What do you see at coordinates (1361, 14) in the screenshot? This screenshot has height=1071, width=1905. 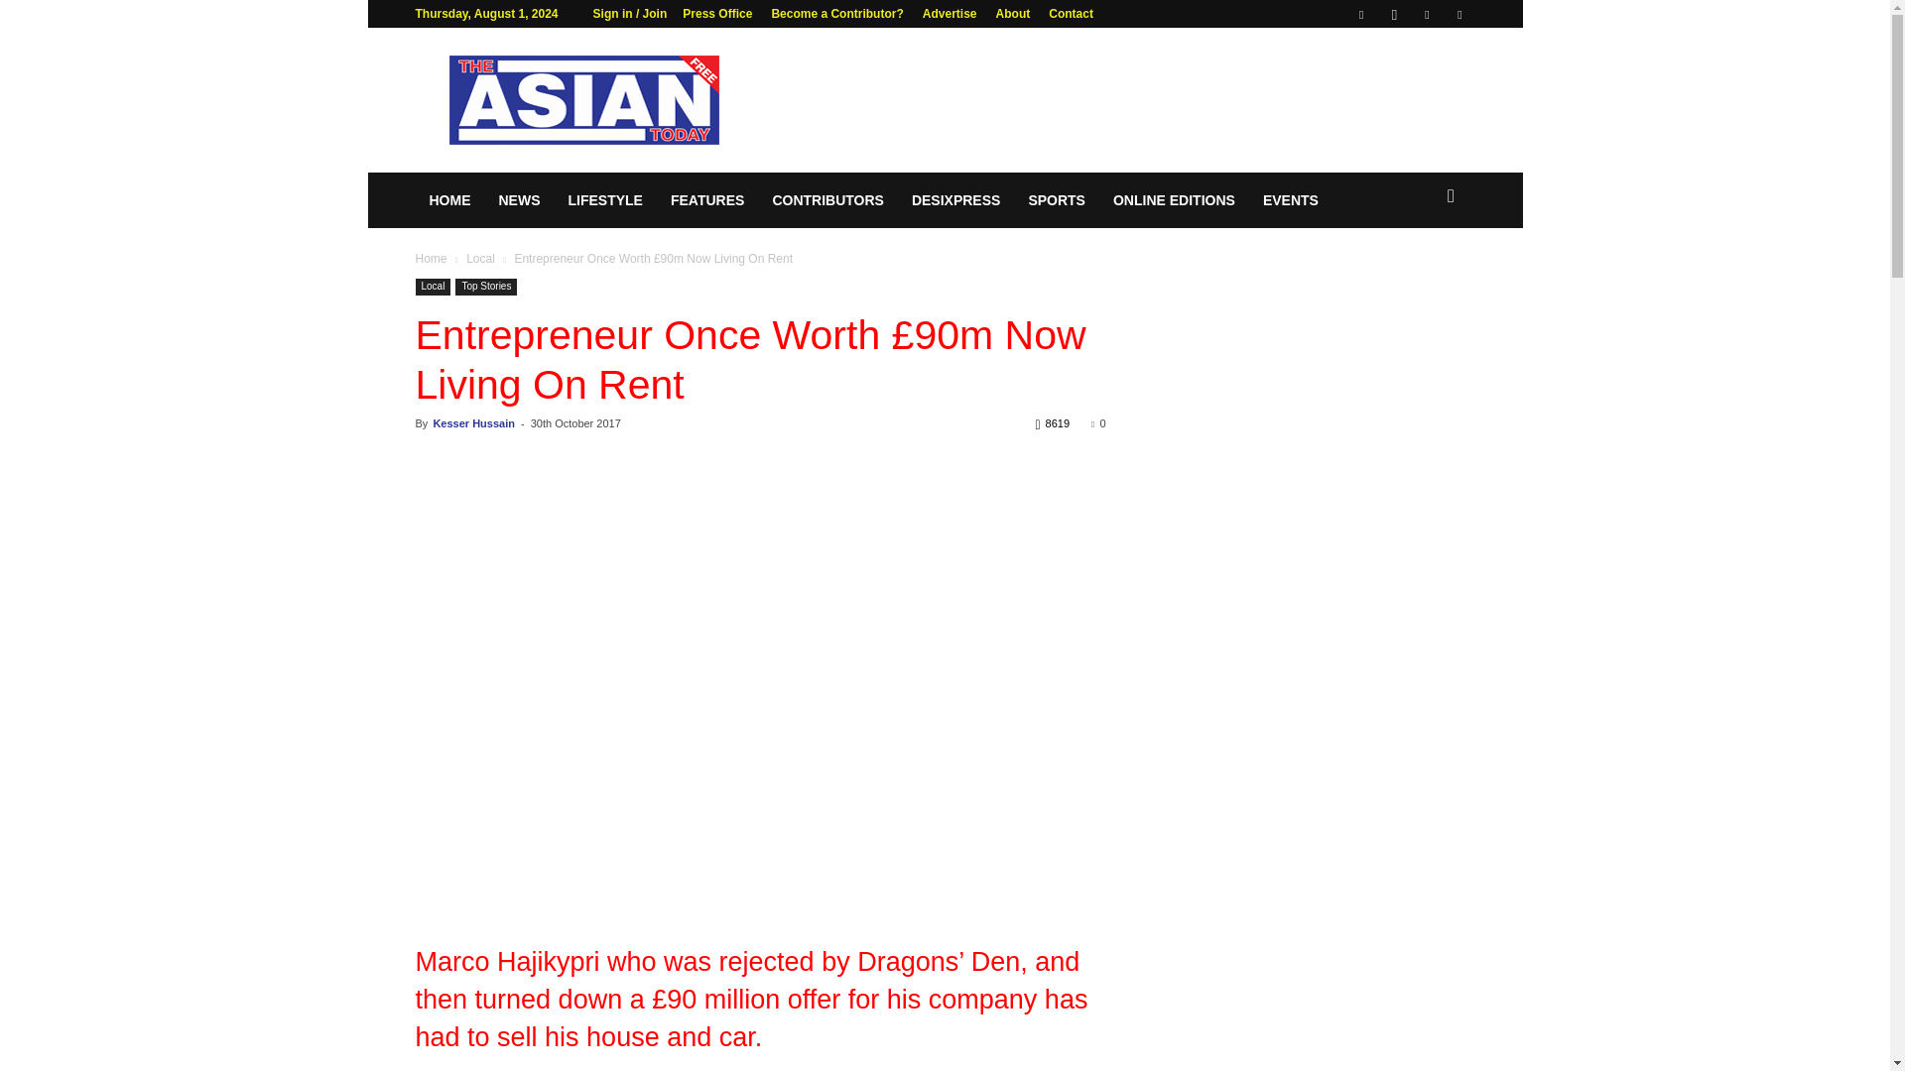 I see `Facebook` at bounding box center [1361, 14].